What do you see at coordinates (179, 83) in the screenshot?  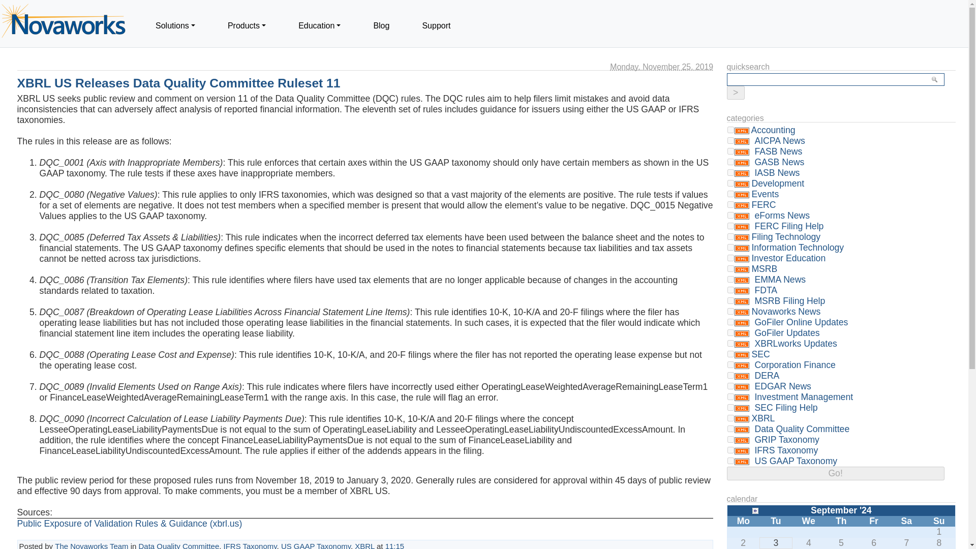 I see `XBRL US Releases Data Quality Committee Ruleset 11` at bounding box center [179, 83].